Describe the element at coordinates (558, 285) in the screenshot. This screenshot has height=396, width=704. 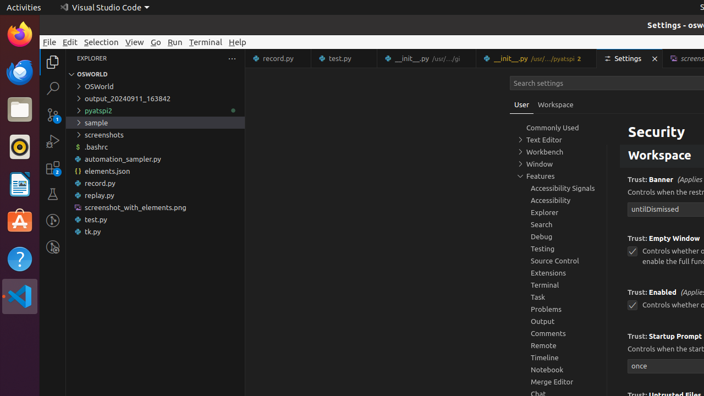
I see `Terminal, group` at that location.